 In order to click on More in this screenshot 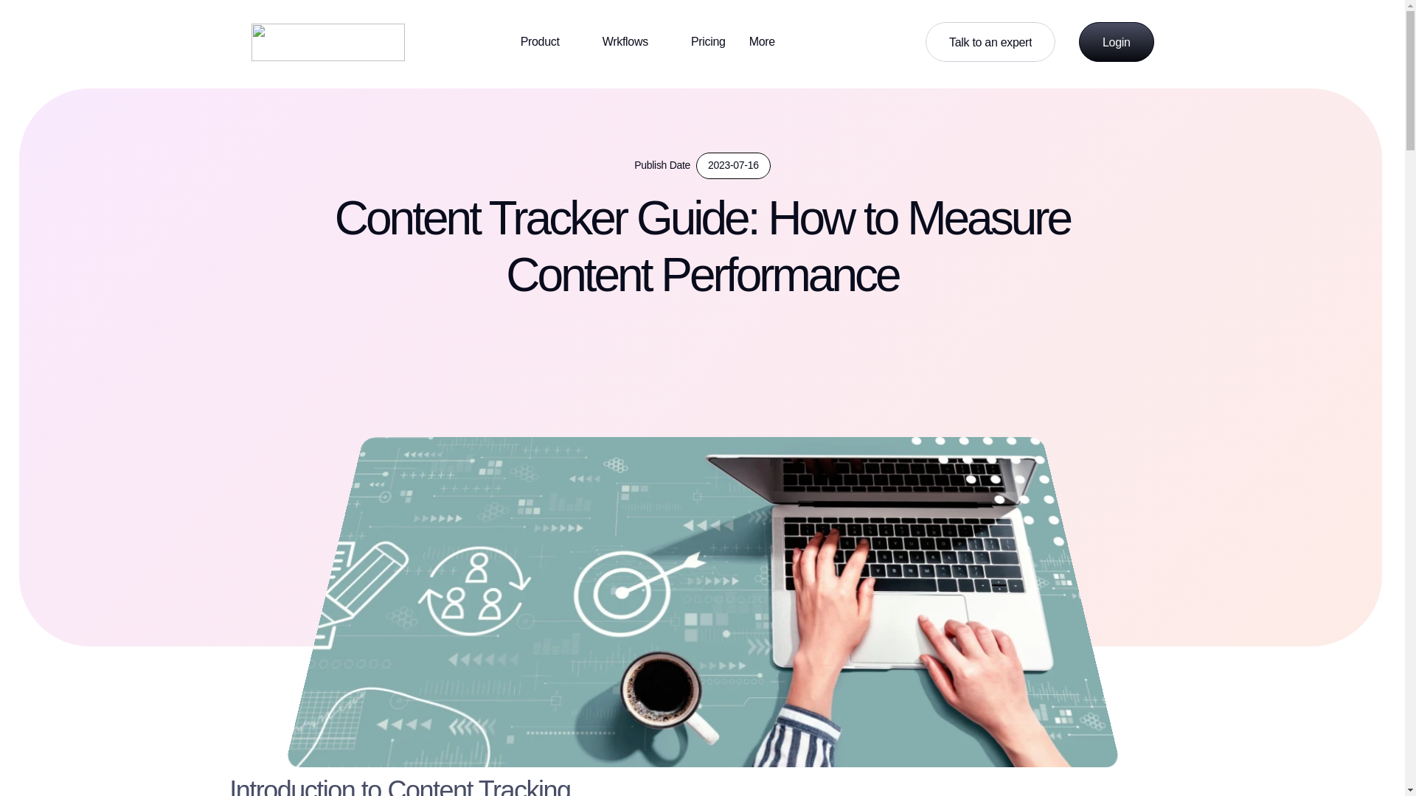, I will do `click(708, 41)`.